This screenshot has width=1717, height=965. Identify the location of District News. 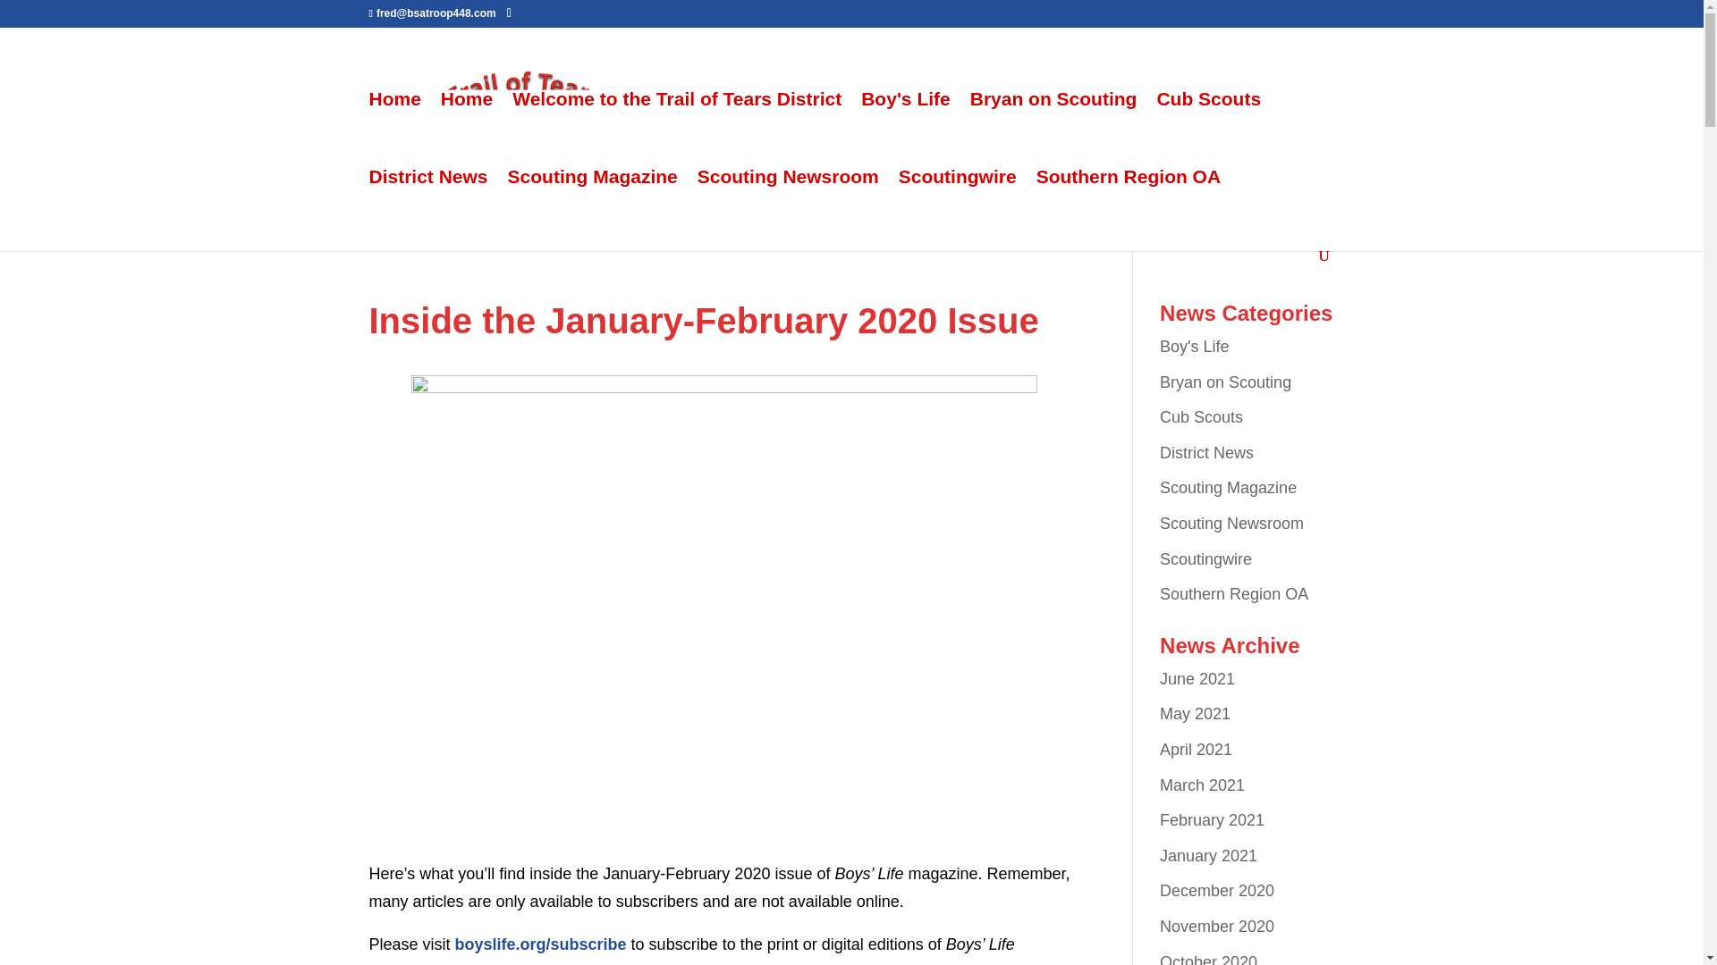
(1206, 452).